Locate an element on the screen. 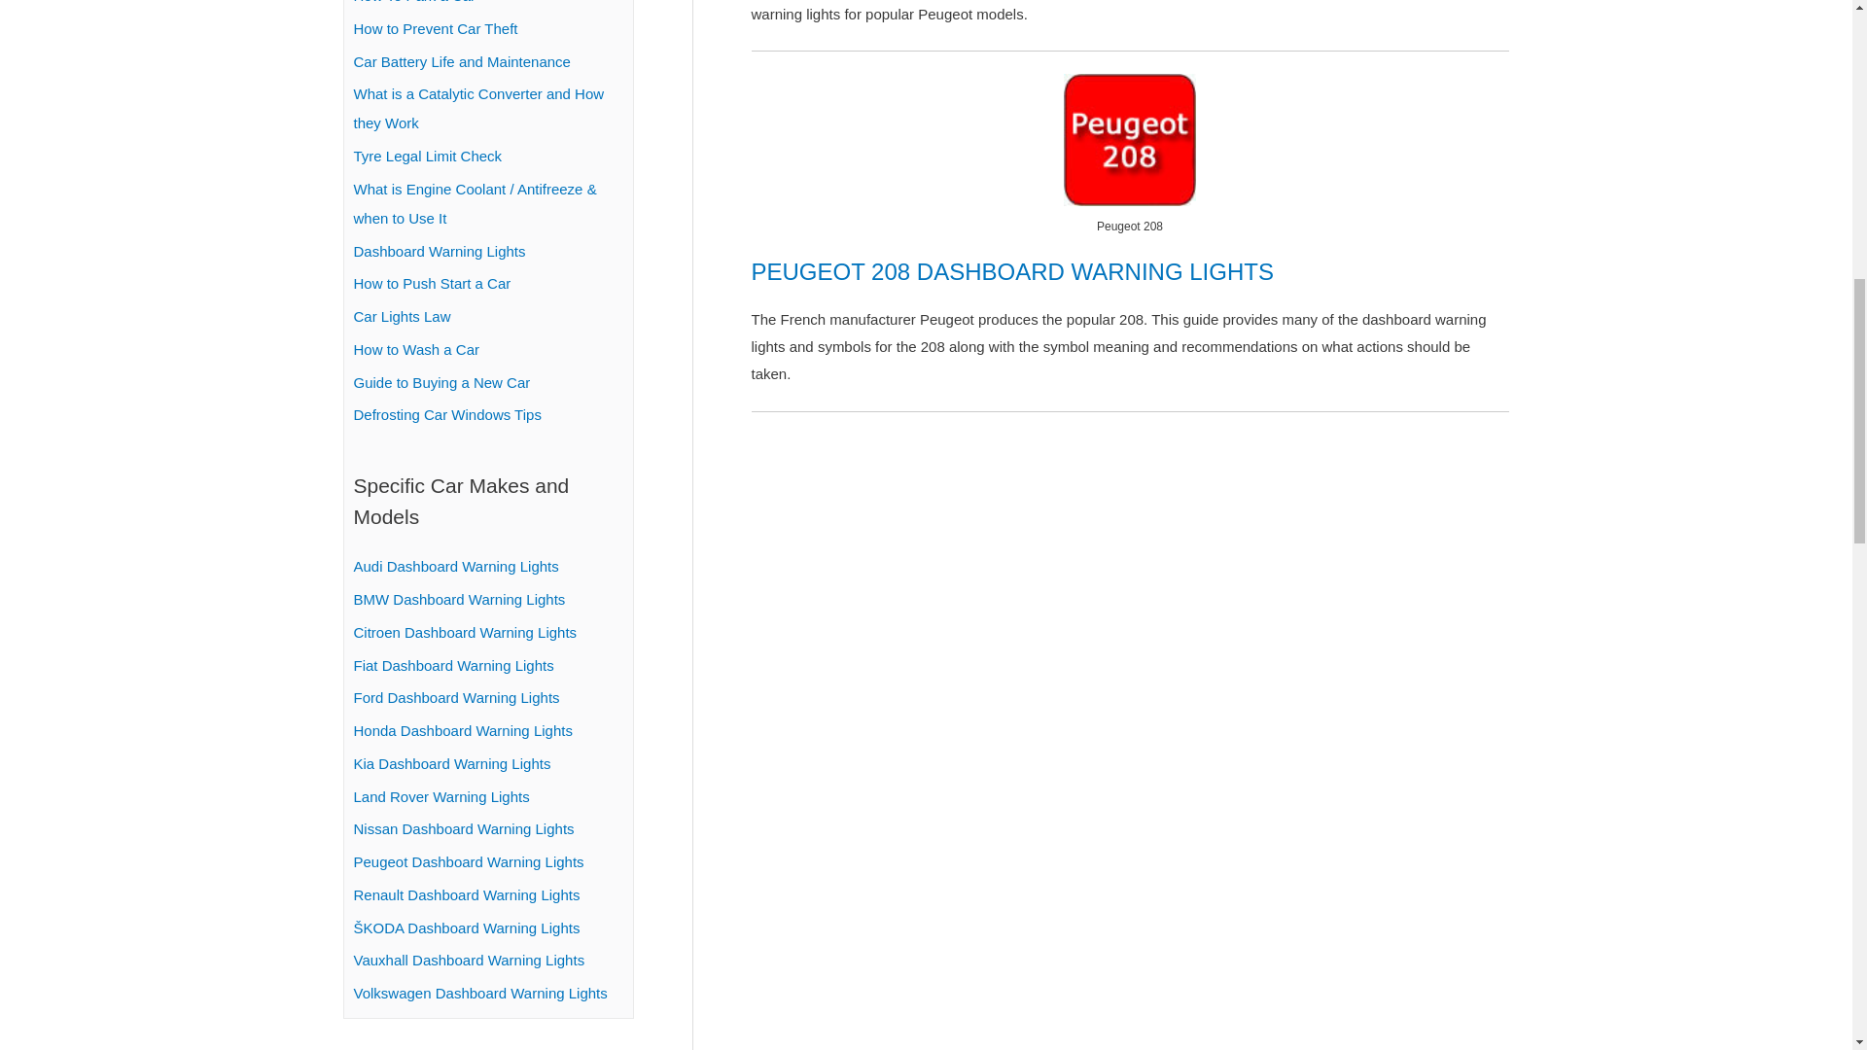  Guide to Buying a New Car is located at coordinates (441, 381).